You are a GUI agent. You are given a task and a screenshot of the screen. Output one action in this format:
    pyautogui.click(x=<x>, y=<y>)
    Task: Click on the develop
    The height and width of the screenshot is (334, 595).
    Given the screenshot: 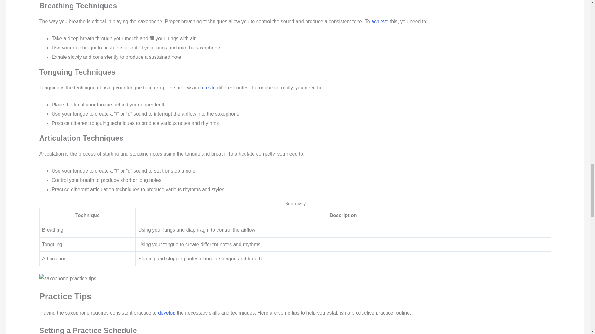 What is the action you would take?
    pyautogui.click(x=167, y=313)
    